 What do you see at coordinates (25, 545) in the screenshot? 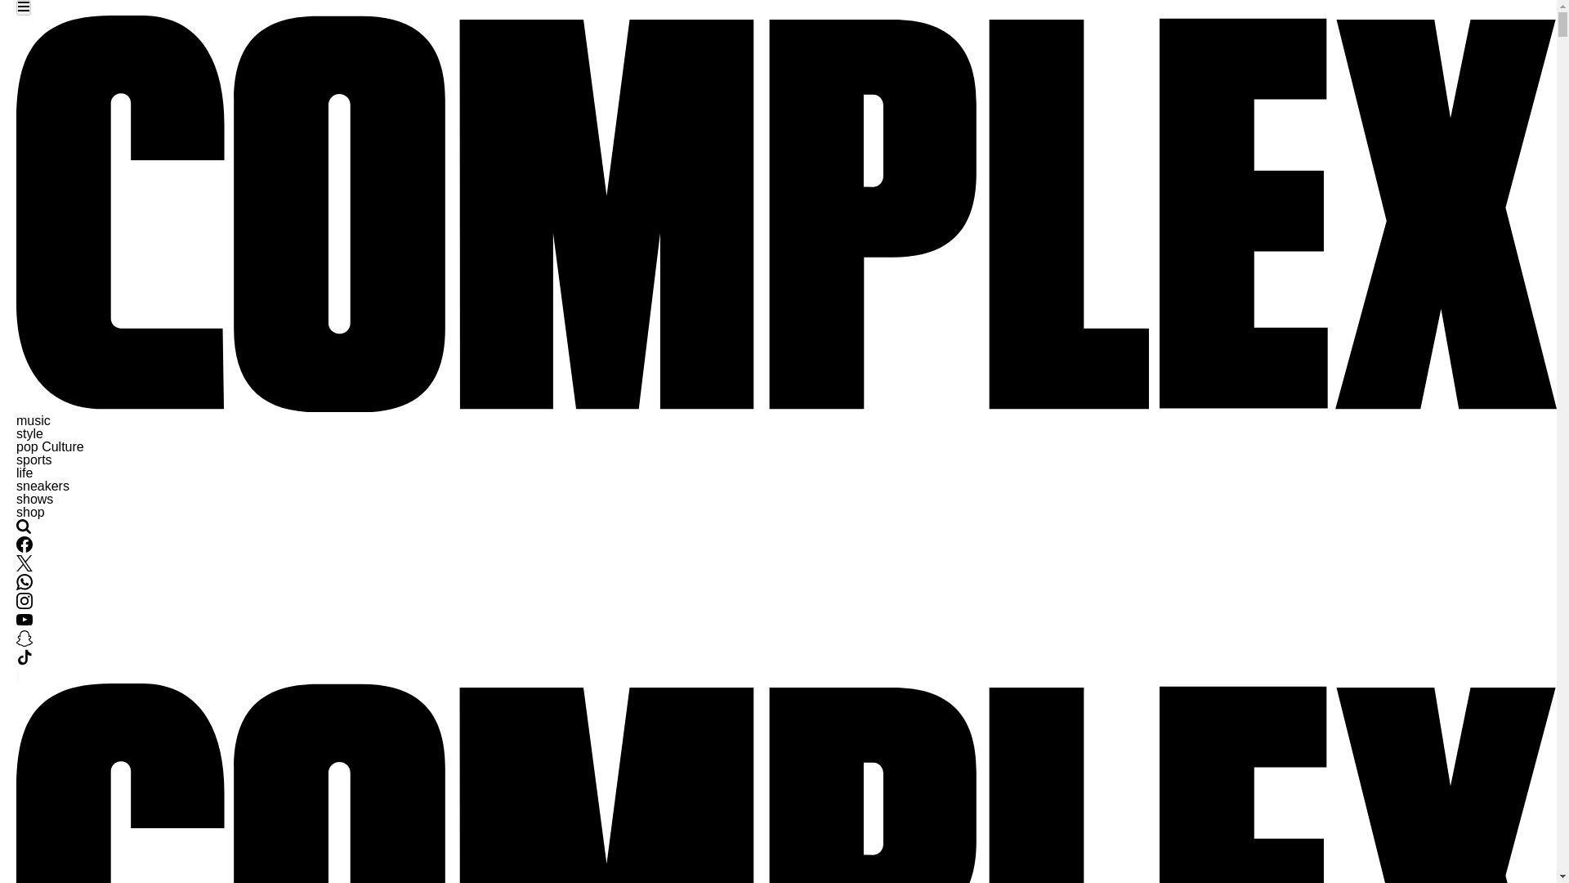
I see `Facebook Navigation Icon` at bounding box center [25, 545].